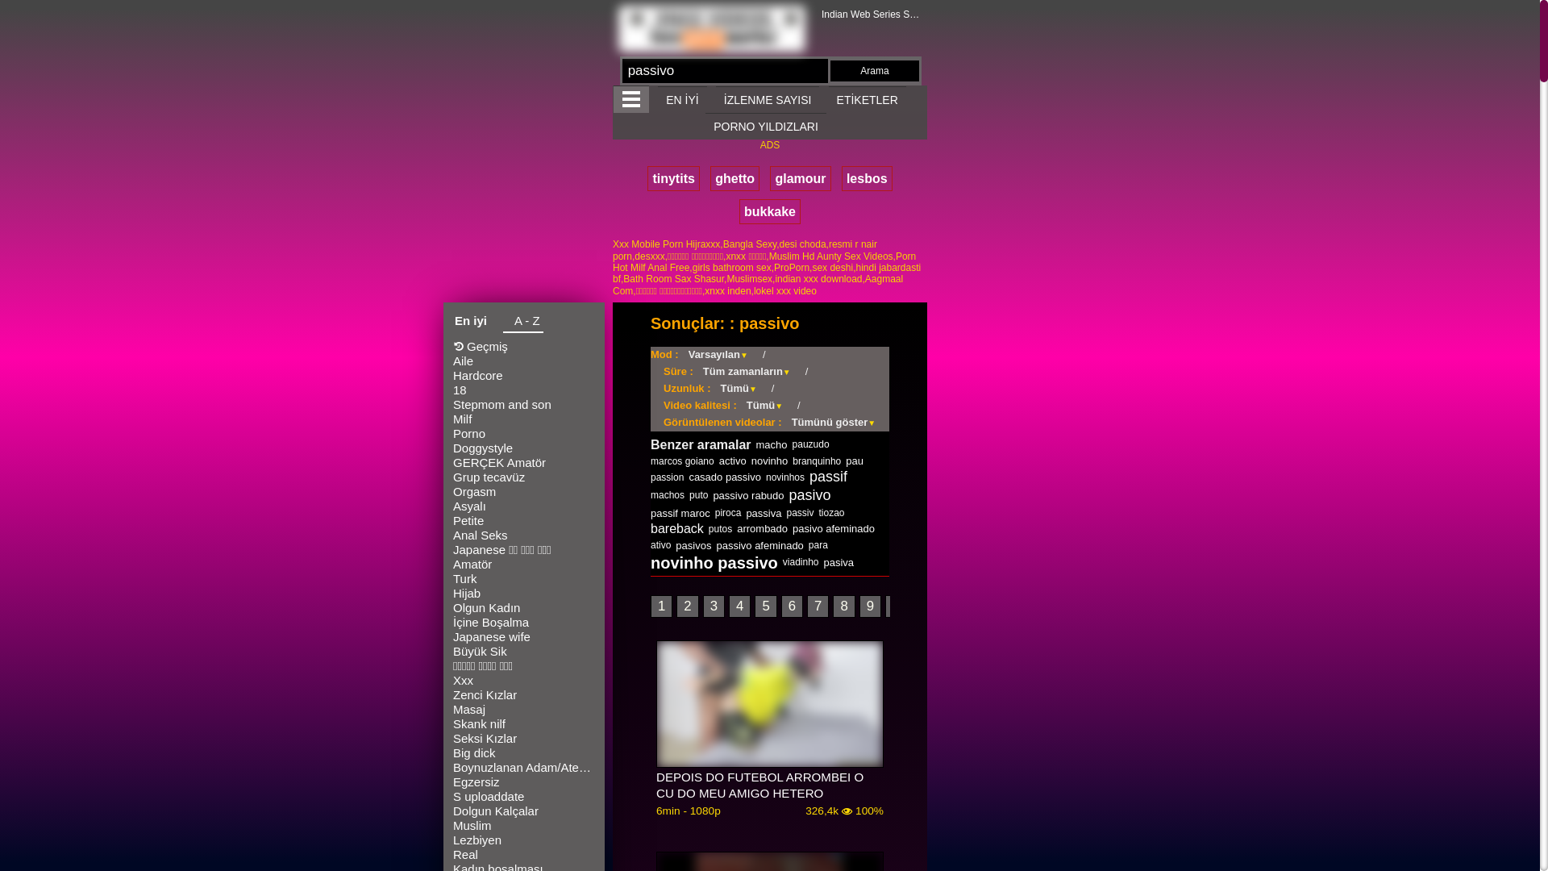 Image resolution: width=1548 pixels, height=871 pixels. What do you see at coordinates (673, 179) in the screenshot?
I see `tinytits` at bounding box center [673, 179].